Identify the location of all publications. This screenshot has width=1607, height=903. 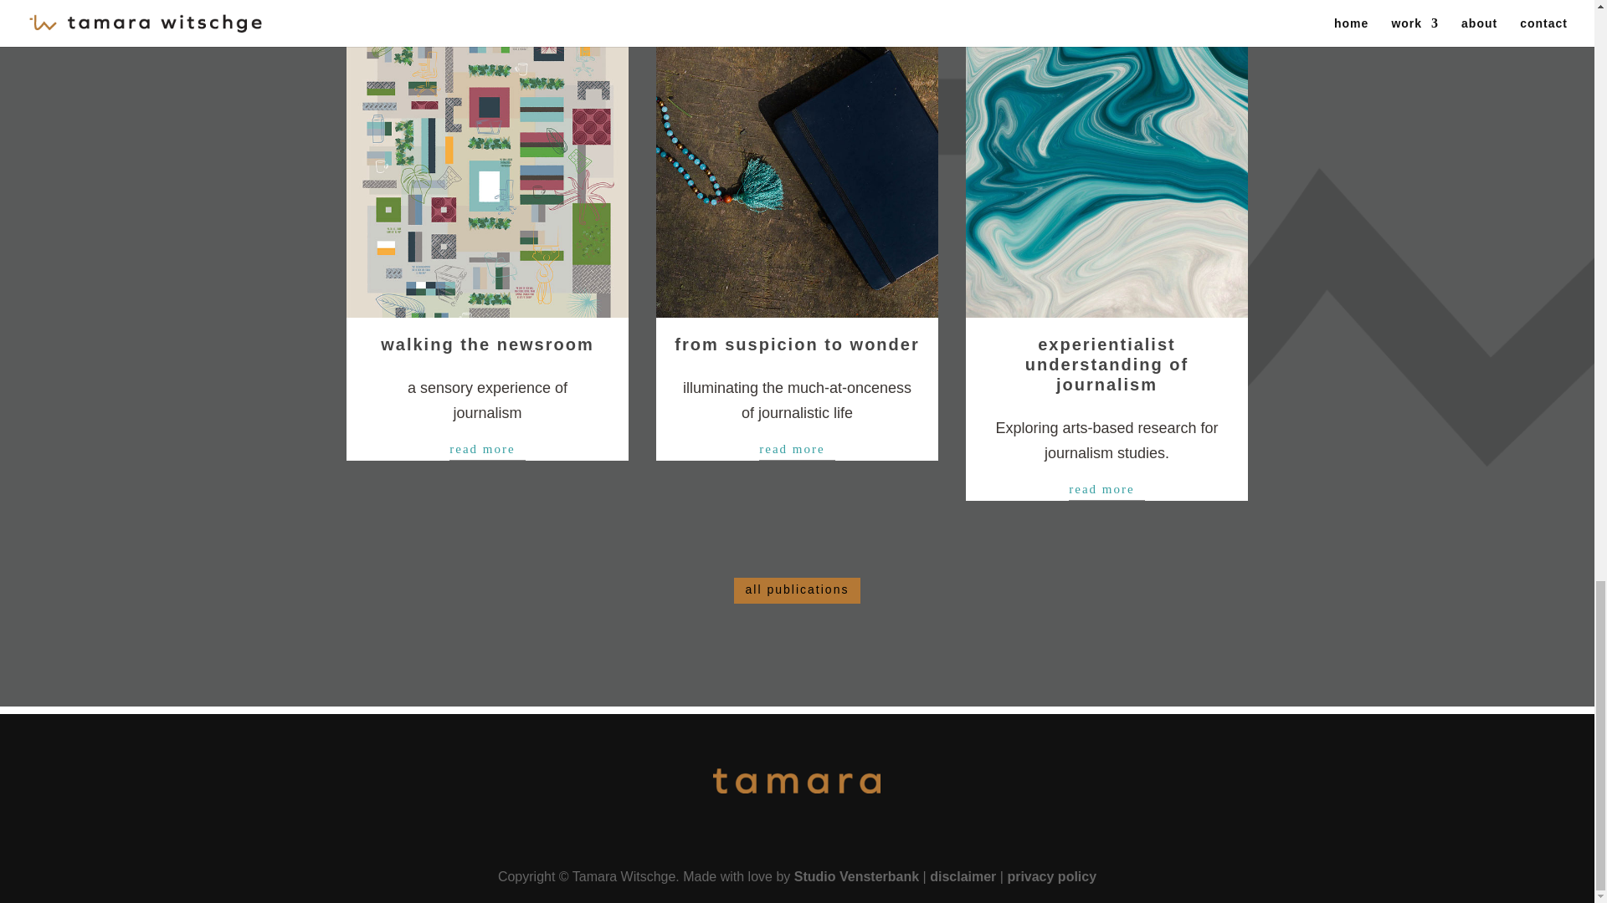
(798, 590).